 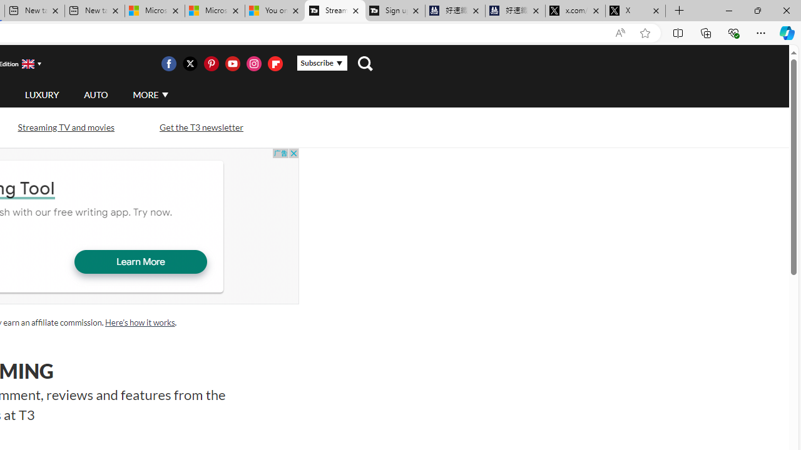 I want to click on AUTO, so click(x=96, y=94).